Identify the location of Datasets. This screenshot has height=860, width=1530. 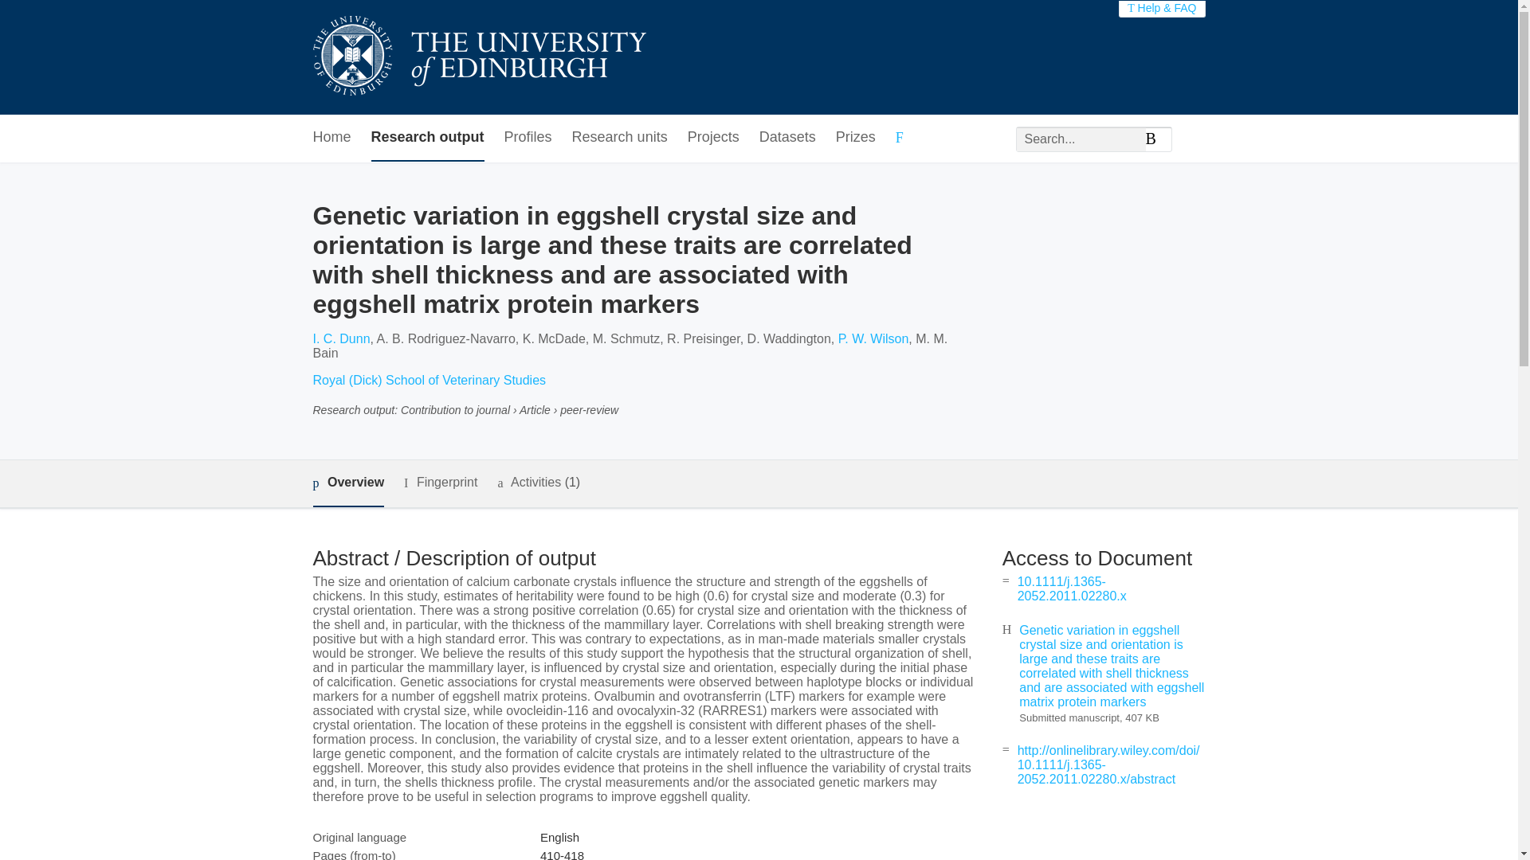
(787, 138).